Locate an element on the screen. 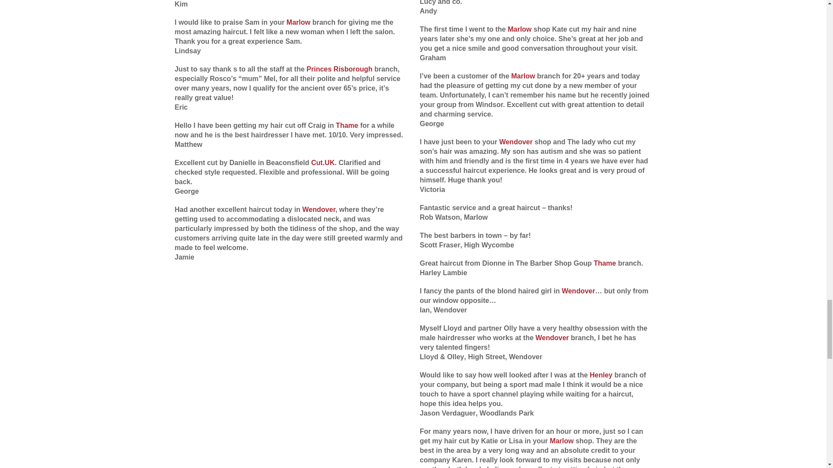 This screenshot has height=468, width=833. Find out more about The Barber Shop Group's Wendover branch is located at coordinates (578, 291).